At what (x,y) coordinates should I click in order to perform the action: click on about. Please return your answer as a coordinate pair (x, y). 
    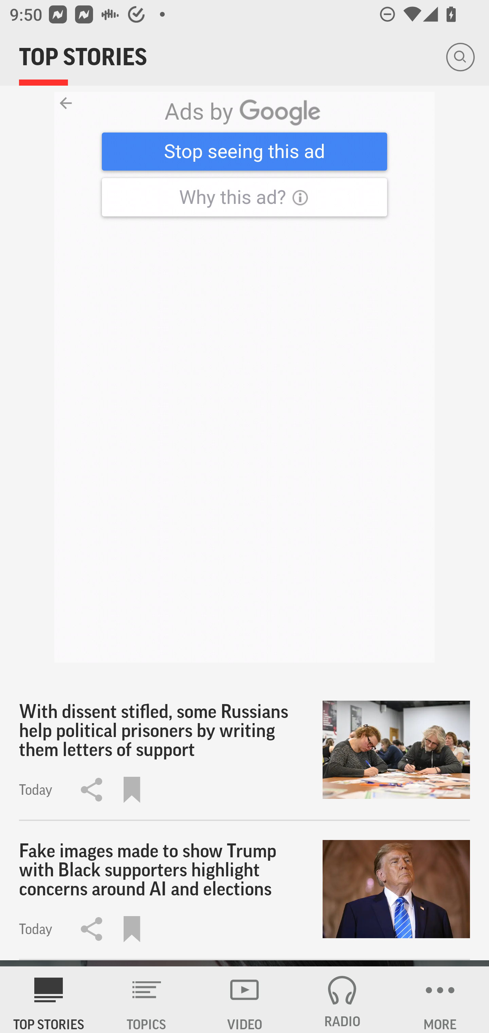
    Looking at the image, I should click on (244, 377).